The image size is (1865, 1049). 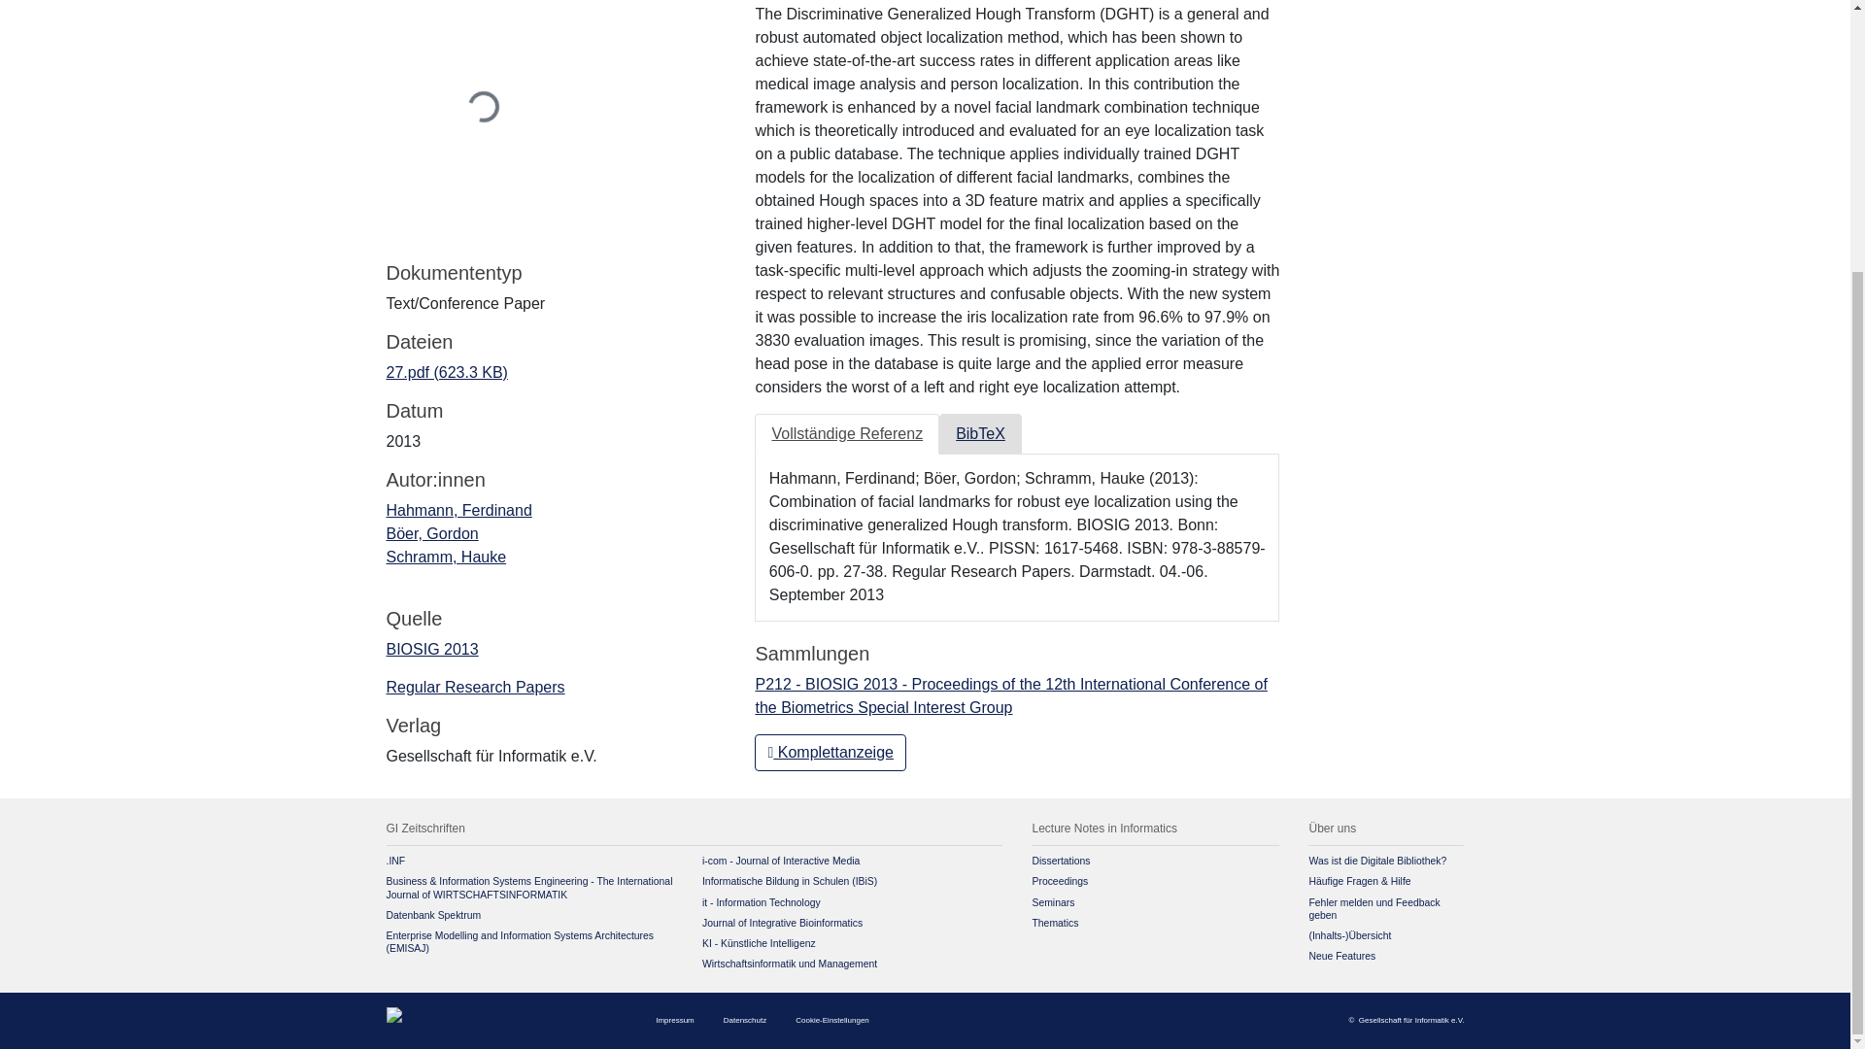 What do you see at coordinates (781, 861) in the screenshot?
I see `i-com - Journal of Interactive Media` at bounding box center [781, 861].